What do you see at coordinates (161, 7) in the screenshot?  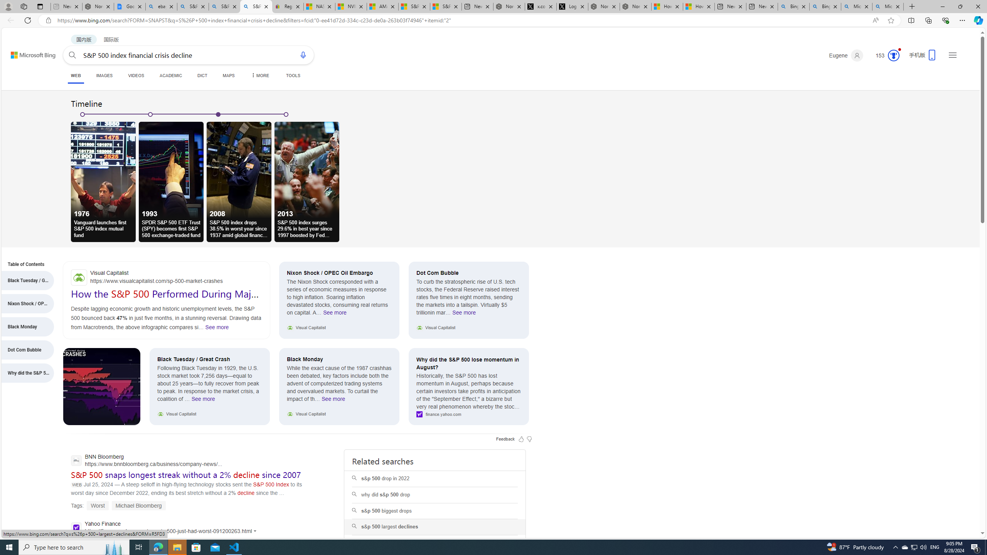 I see `ebay - Search` at bounding box center [161, 7].